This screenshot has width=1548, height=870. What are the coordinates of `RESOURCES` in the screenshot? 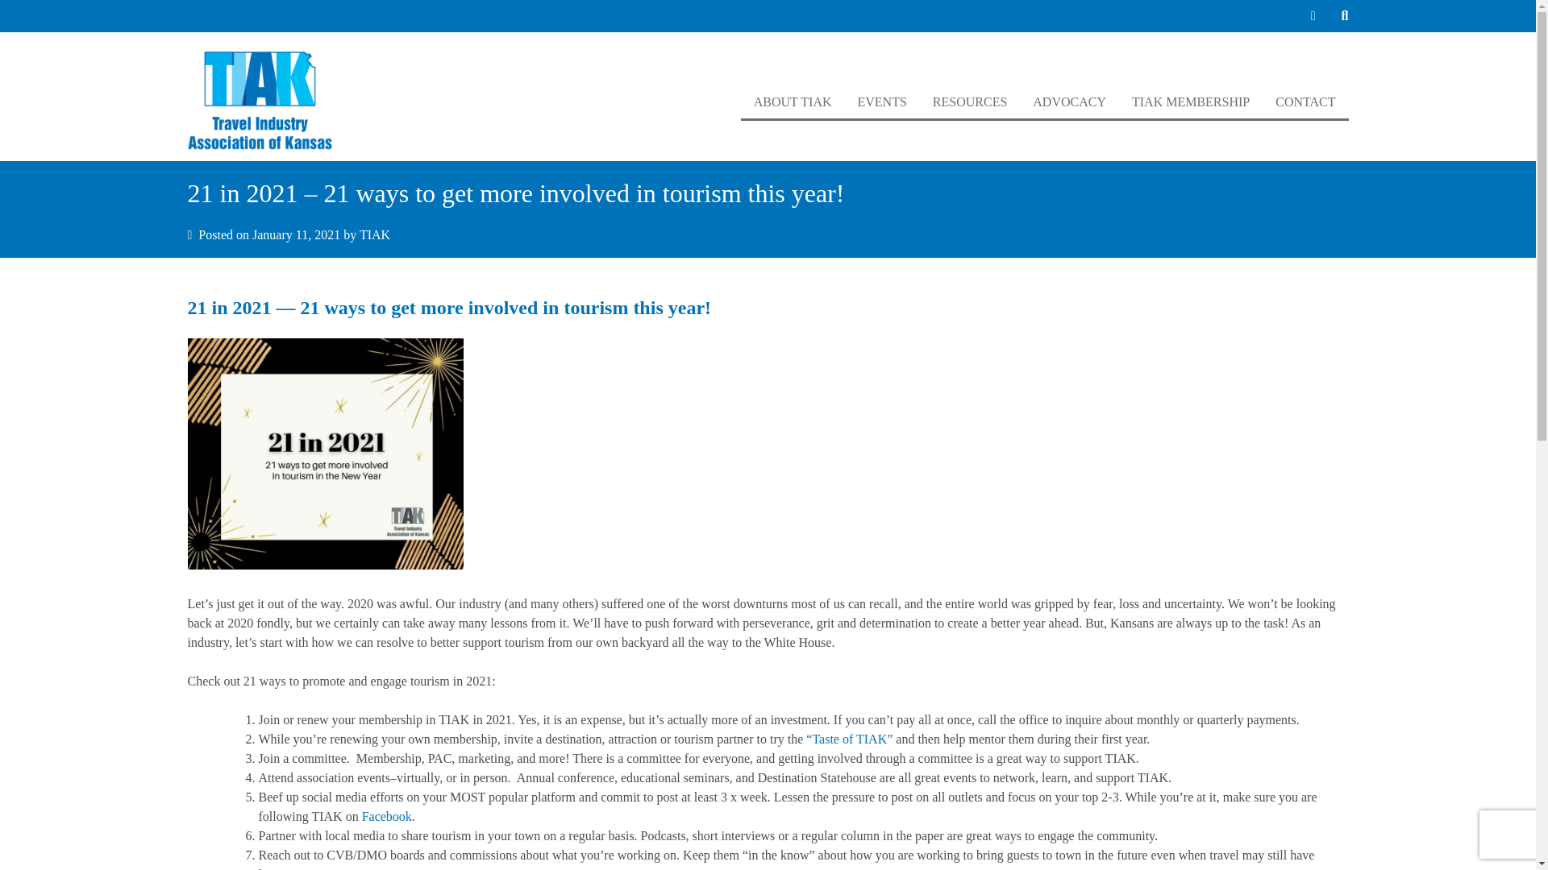 It's located at (969, 101).